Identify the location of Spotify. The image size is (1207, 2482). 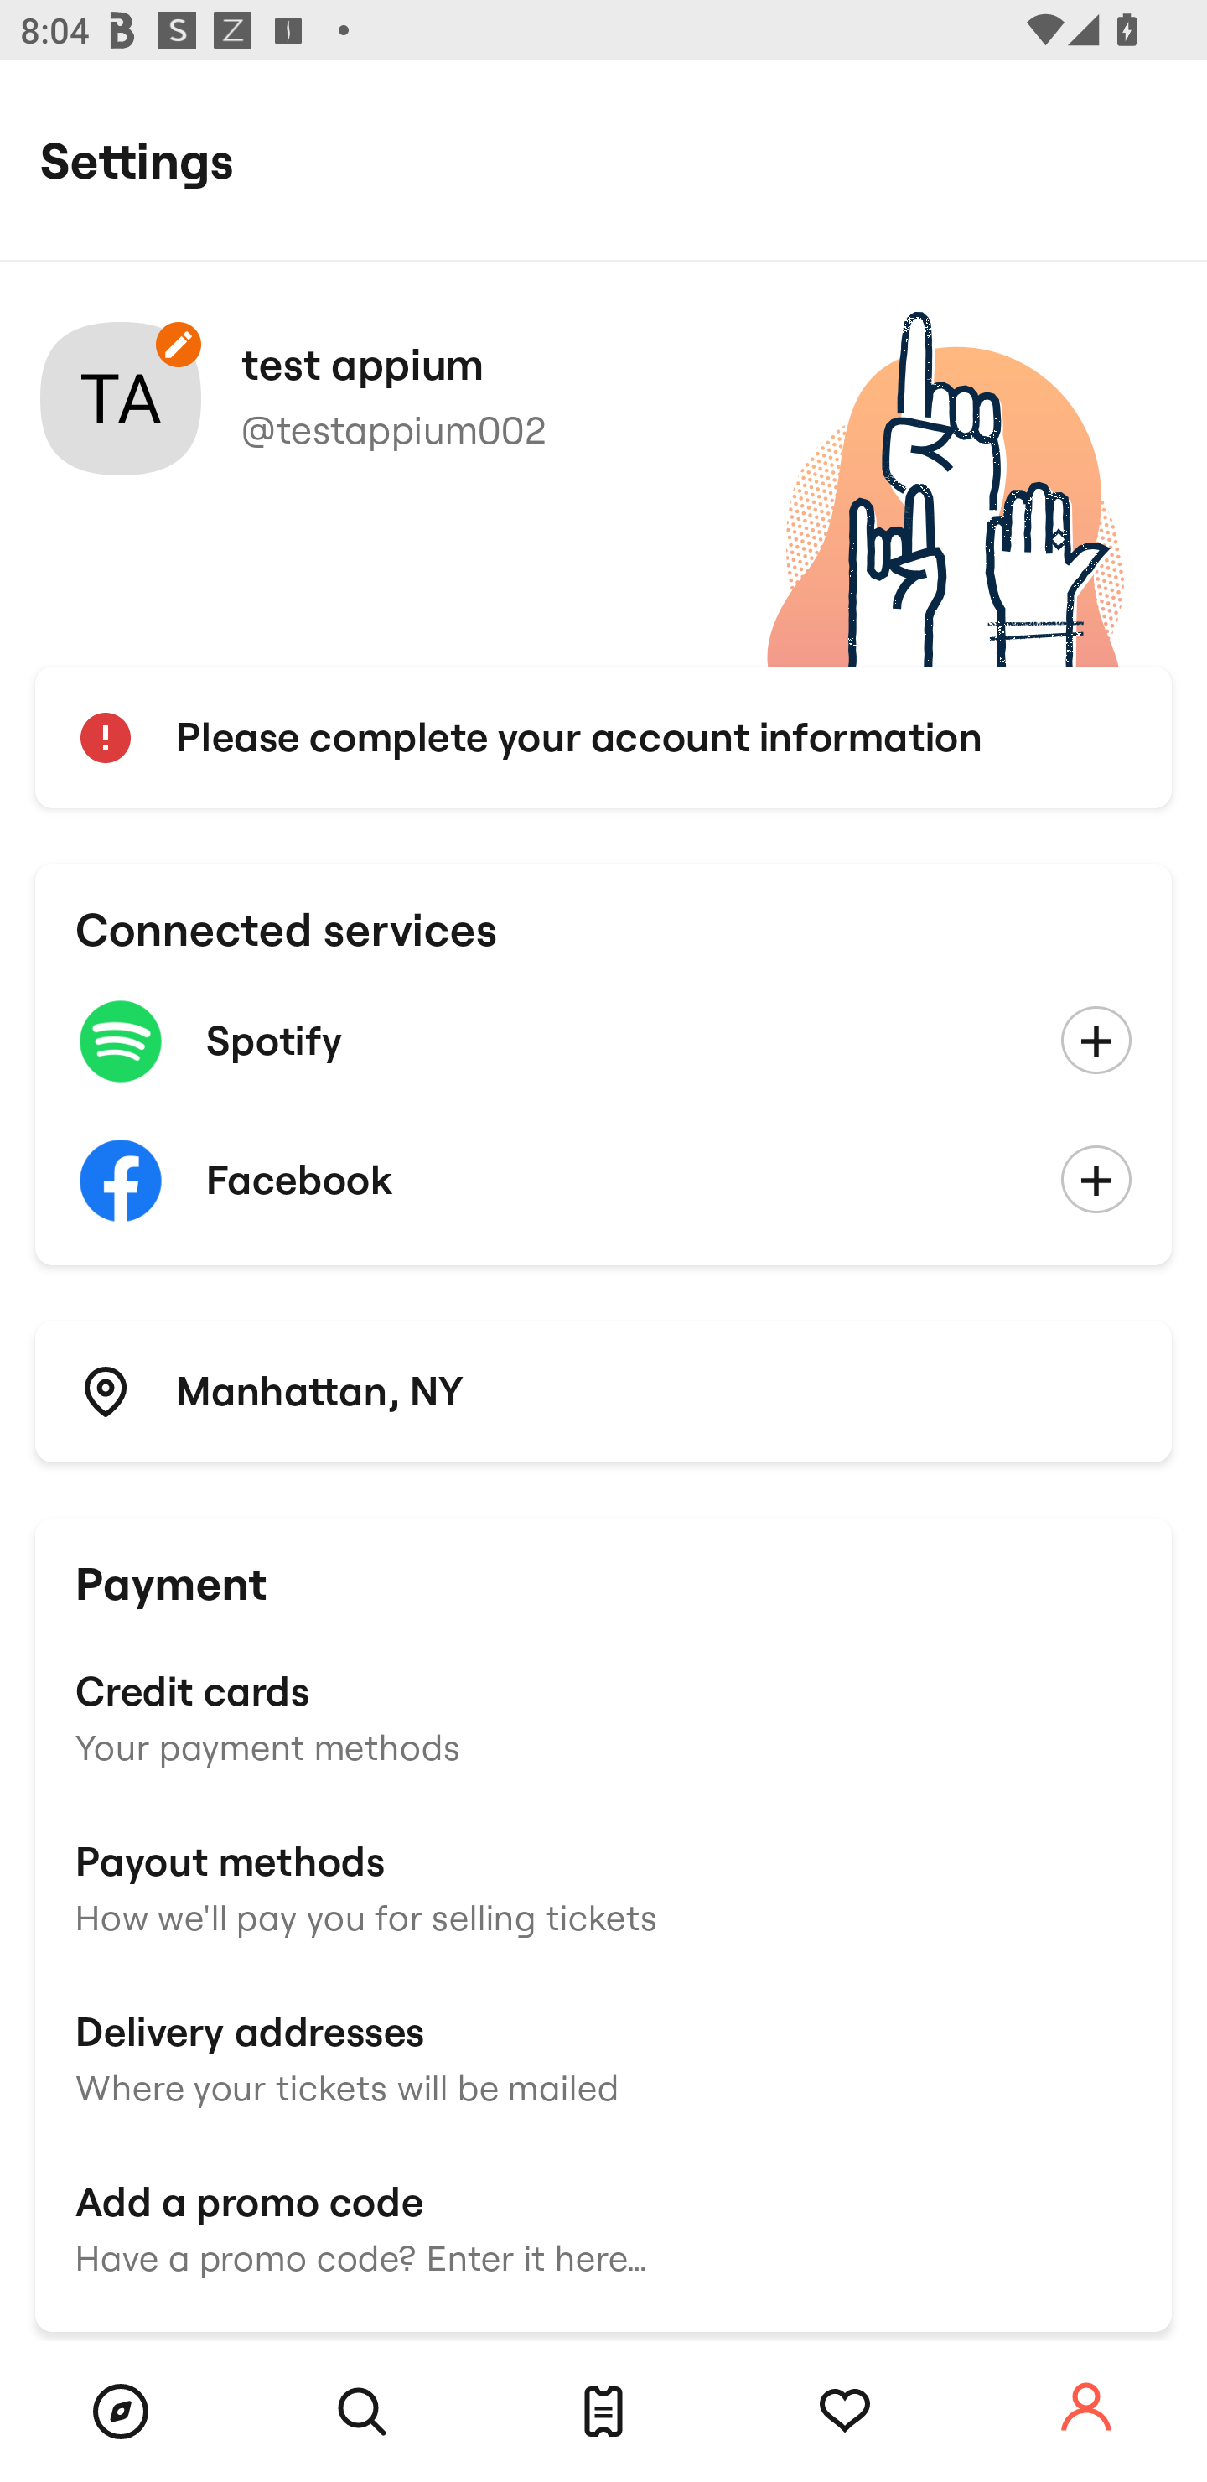
(603, 1042).